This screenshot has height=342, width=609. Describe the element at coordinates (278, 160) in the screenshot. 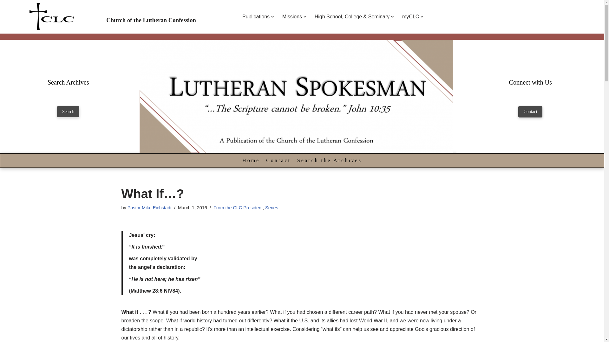

I see `Contact` at that location.